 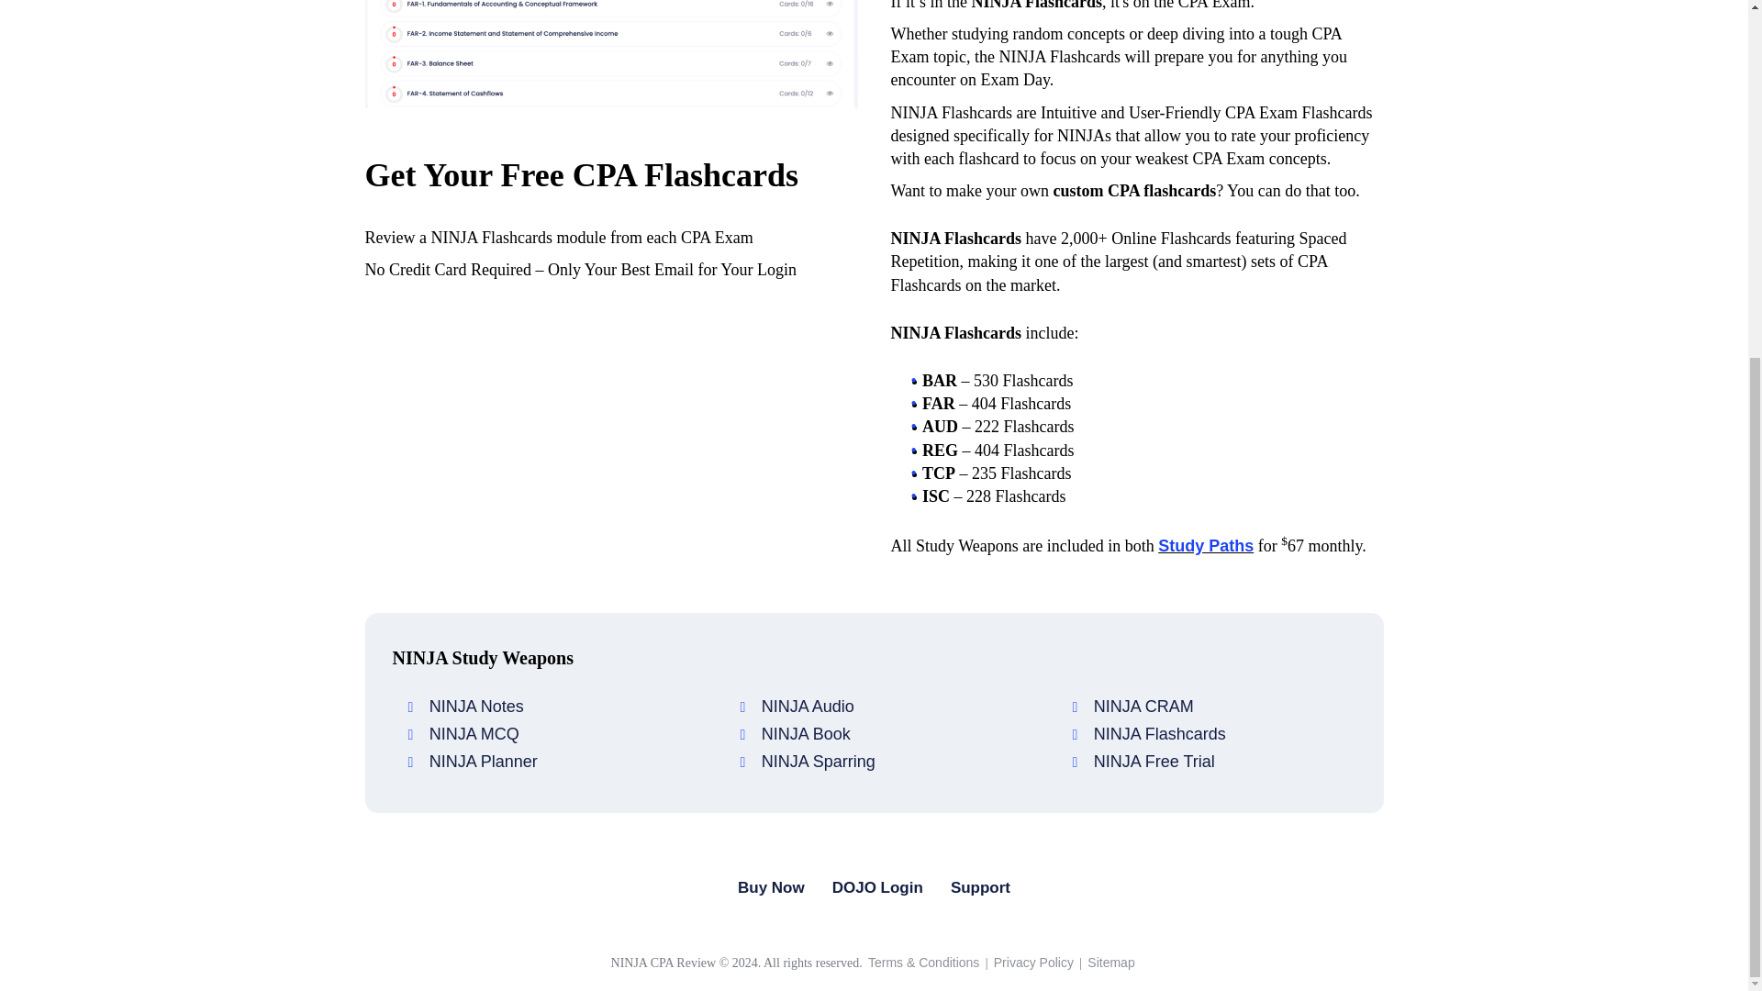 What do you see at coordinates (1142, 707) in the screenshot?
I see `NINJA CRAM` at bounding box center [1142, 707].